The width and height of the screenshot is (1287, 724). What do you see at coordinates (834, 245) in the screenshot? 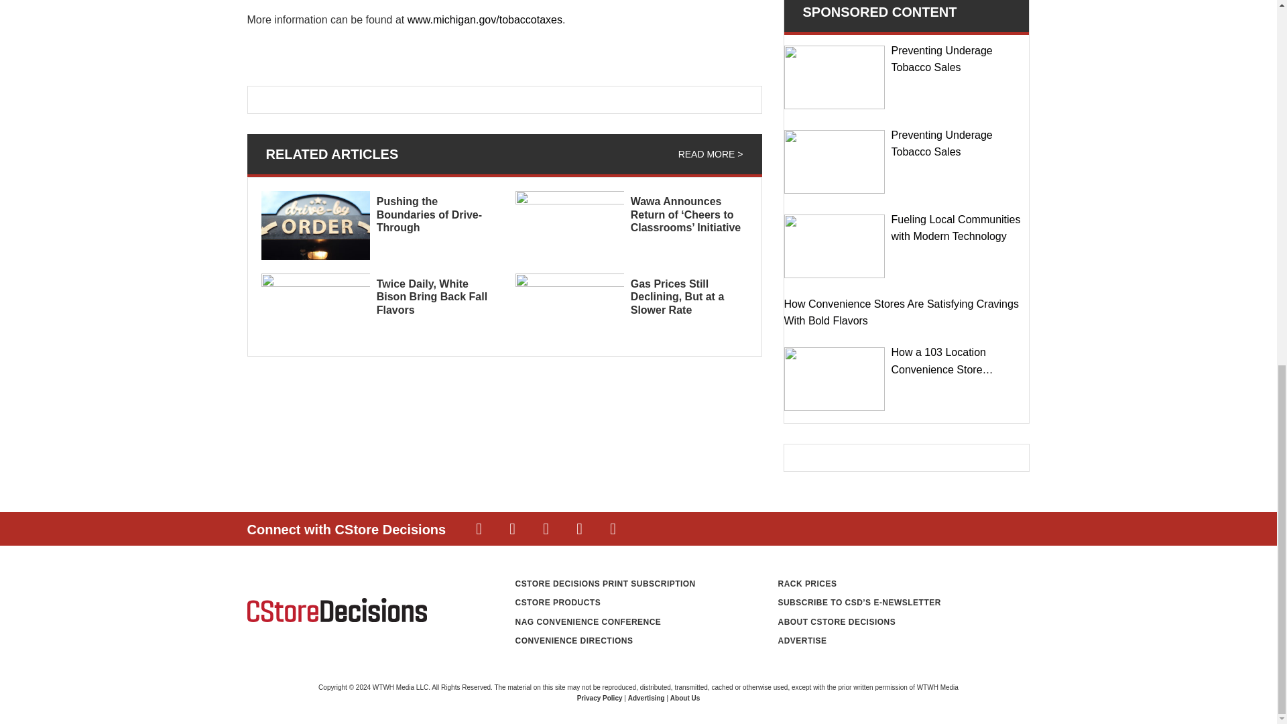
I see `Fueling Local Communities with Modern Technology` at bounding box center [834, 245].